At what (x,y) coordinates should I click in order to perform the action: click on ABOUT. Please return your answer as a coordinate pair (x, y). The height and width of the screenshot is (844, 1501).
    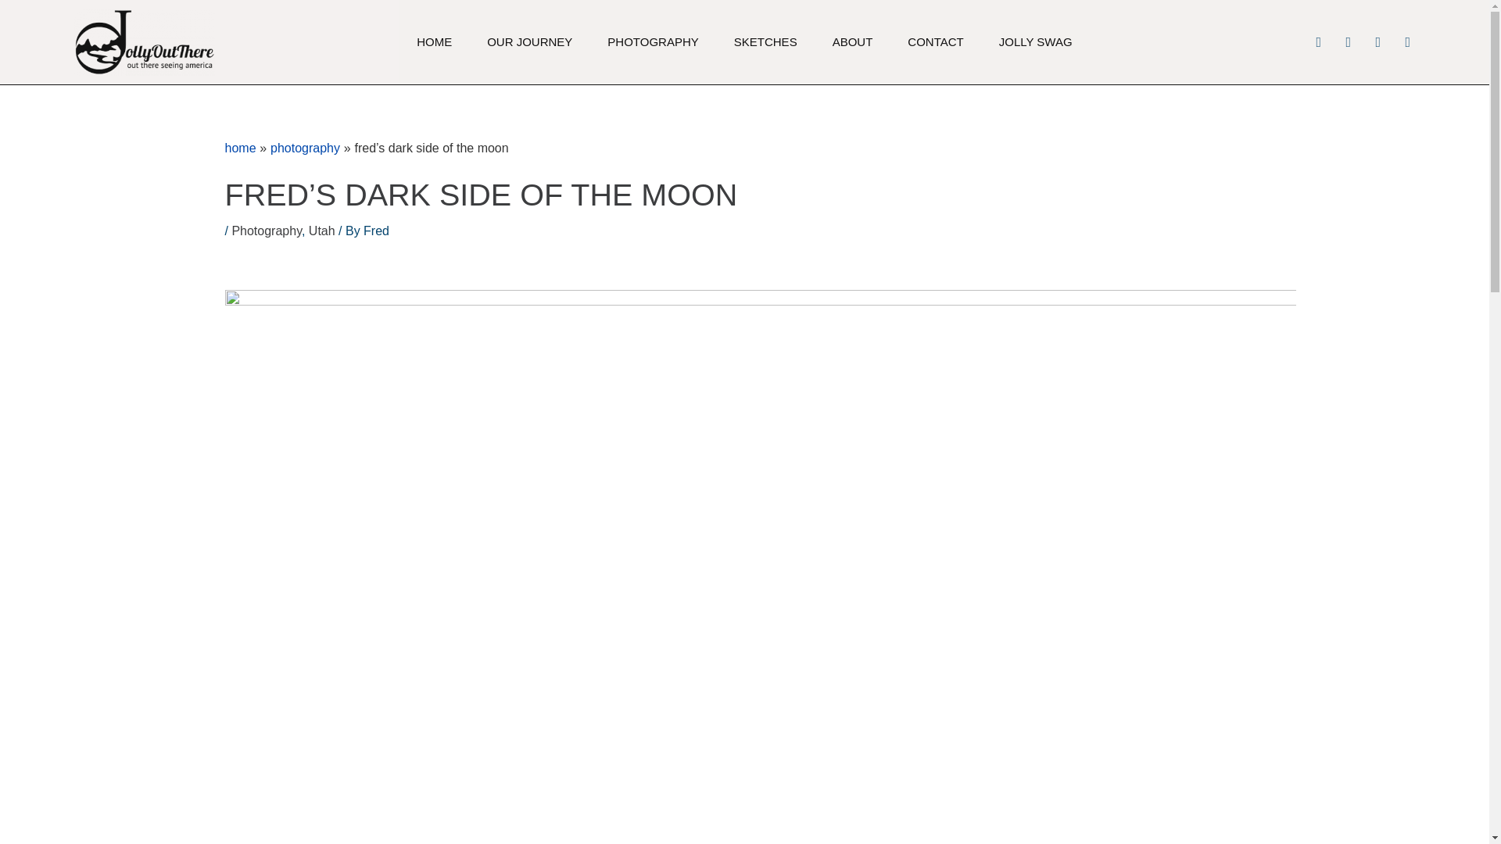
    Looking at the image, I should click on (853, 25).